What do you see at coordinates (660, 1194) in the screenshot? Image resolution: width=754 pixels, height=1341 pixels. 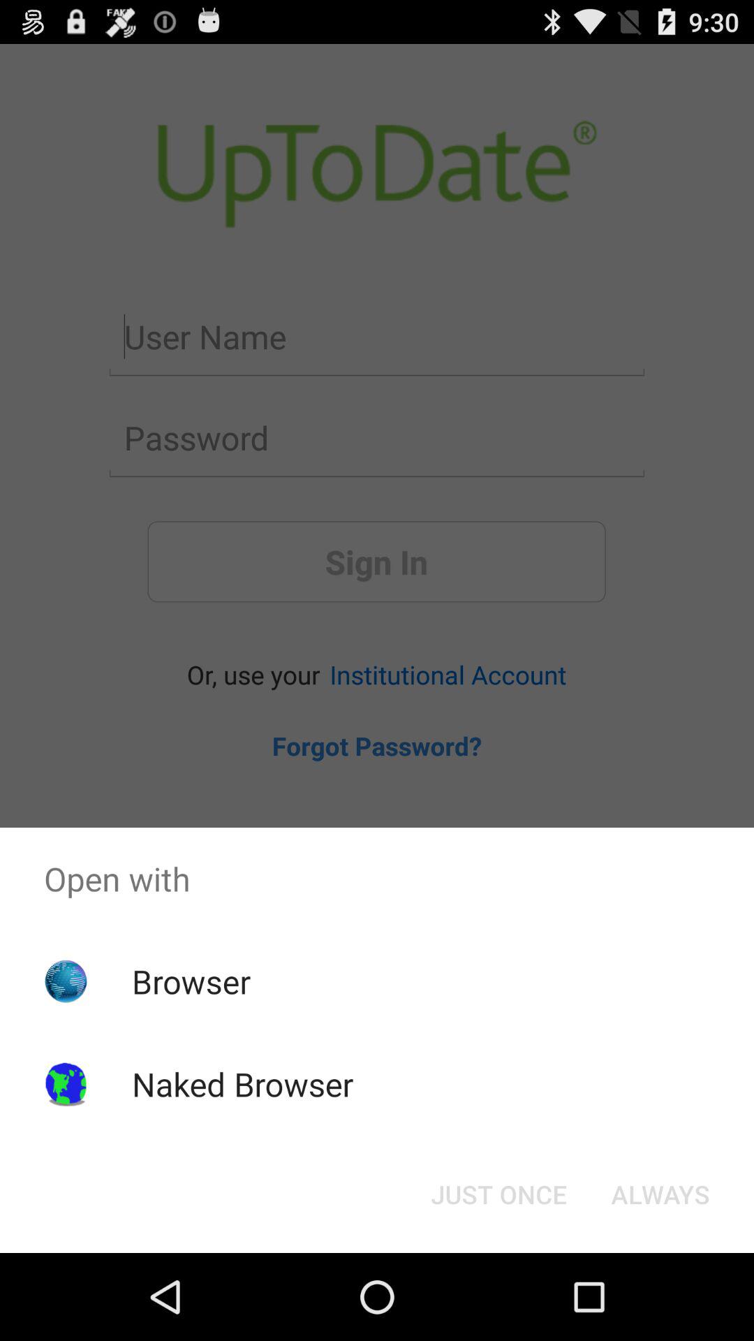 I see `launch the button to the right of just once button` at bounding box center [660, 1194].